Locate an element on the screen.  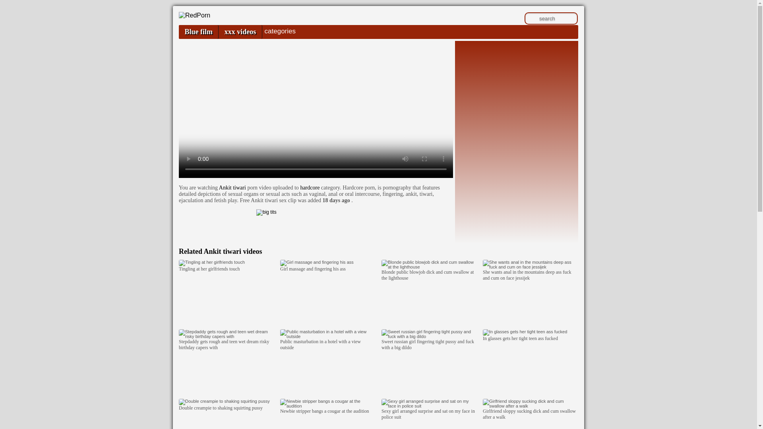
Indian Porn is located at coordinates (194, 15).